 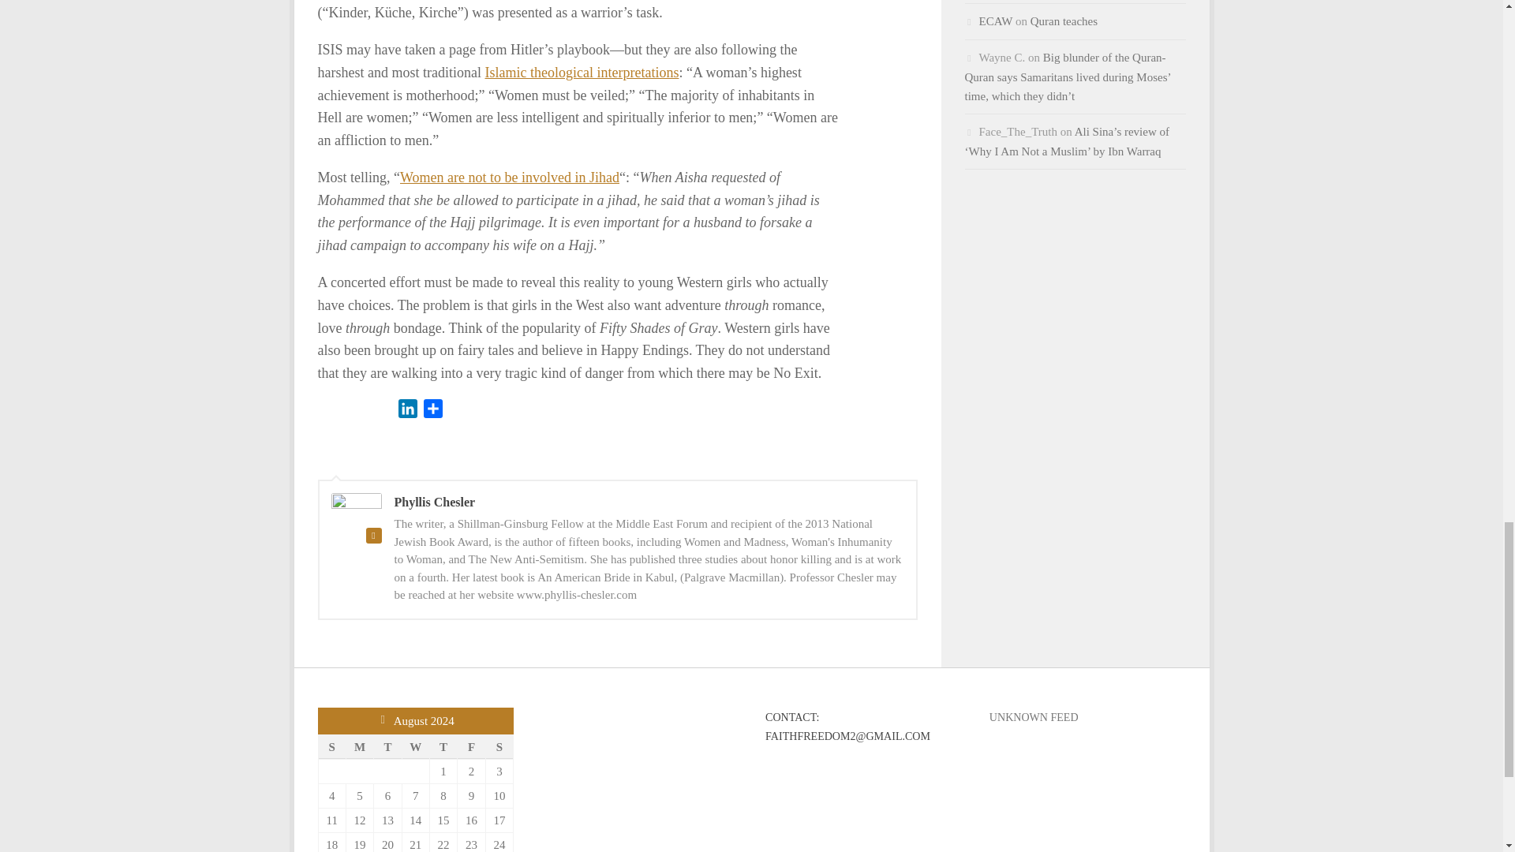 I want to click on LinkedIn, so click(x=406, y=411).